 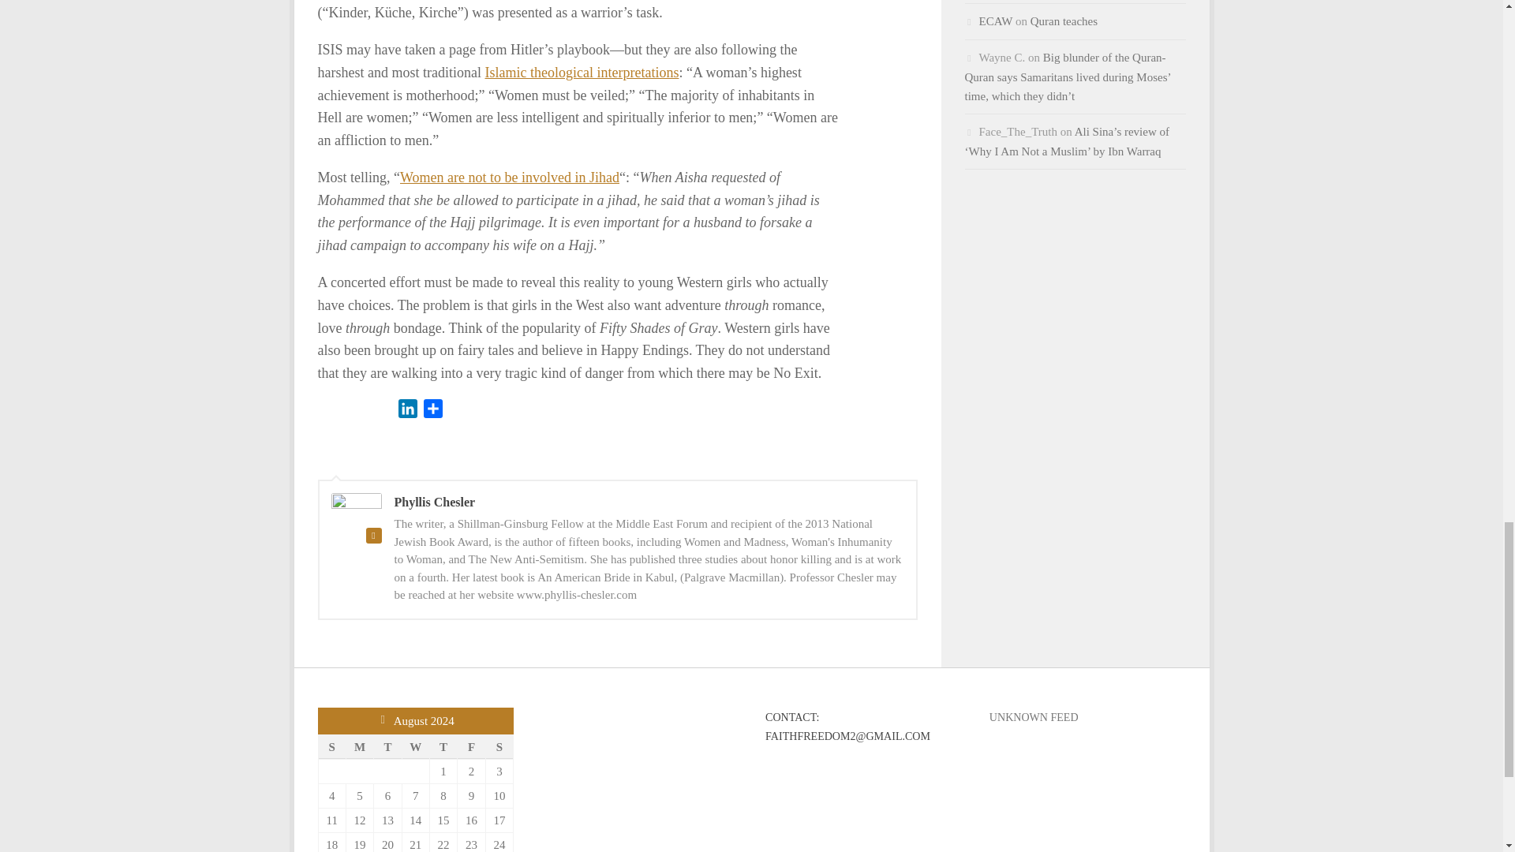 I want to click on LinkedIn, so click(x=406, y=411).